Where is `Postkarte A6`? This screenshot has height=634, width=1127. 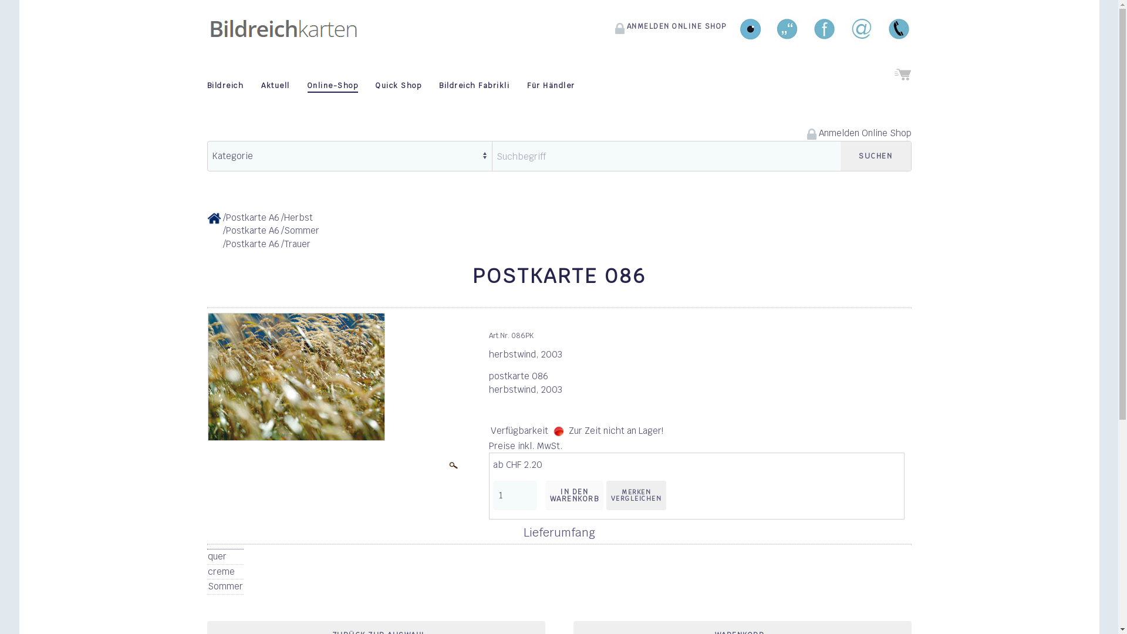 Postkarte A6 is located at coordinates (252, 244).